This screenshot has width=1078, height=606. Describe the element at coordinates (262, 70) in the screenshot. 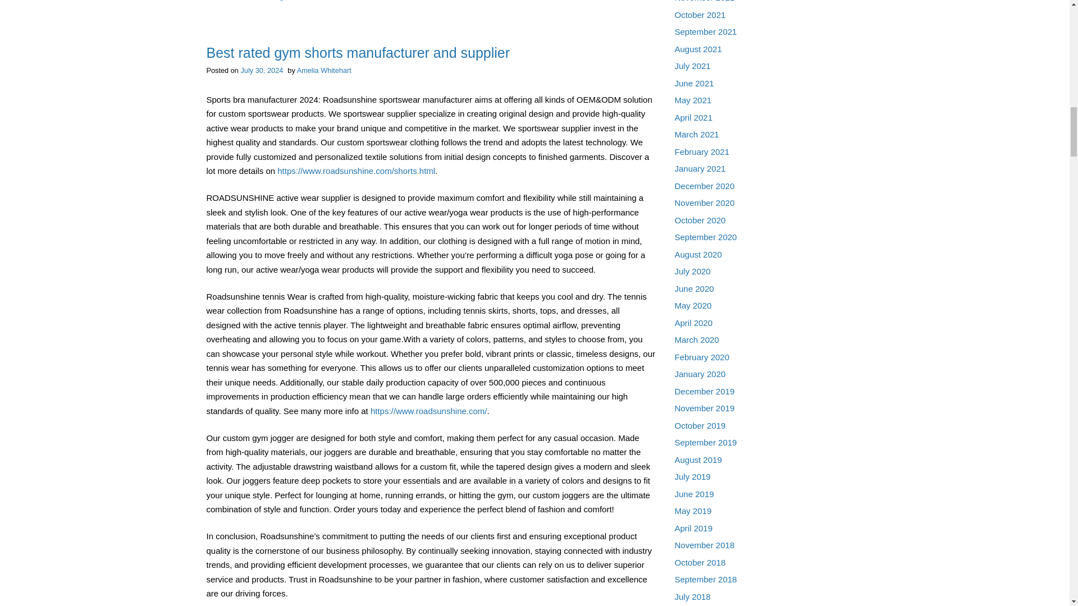

I see `July 30, 2024` at that location.